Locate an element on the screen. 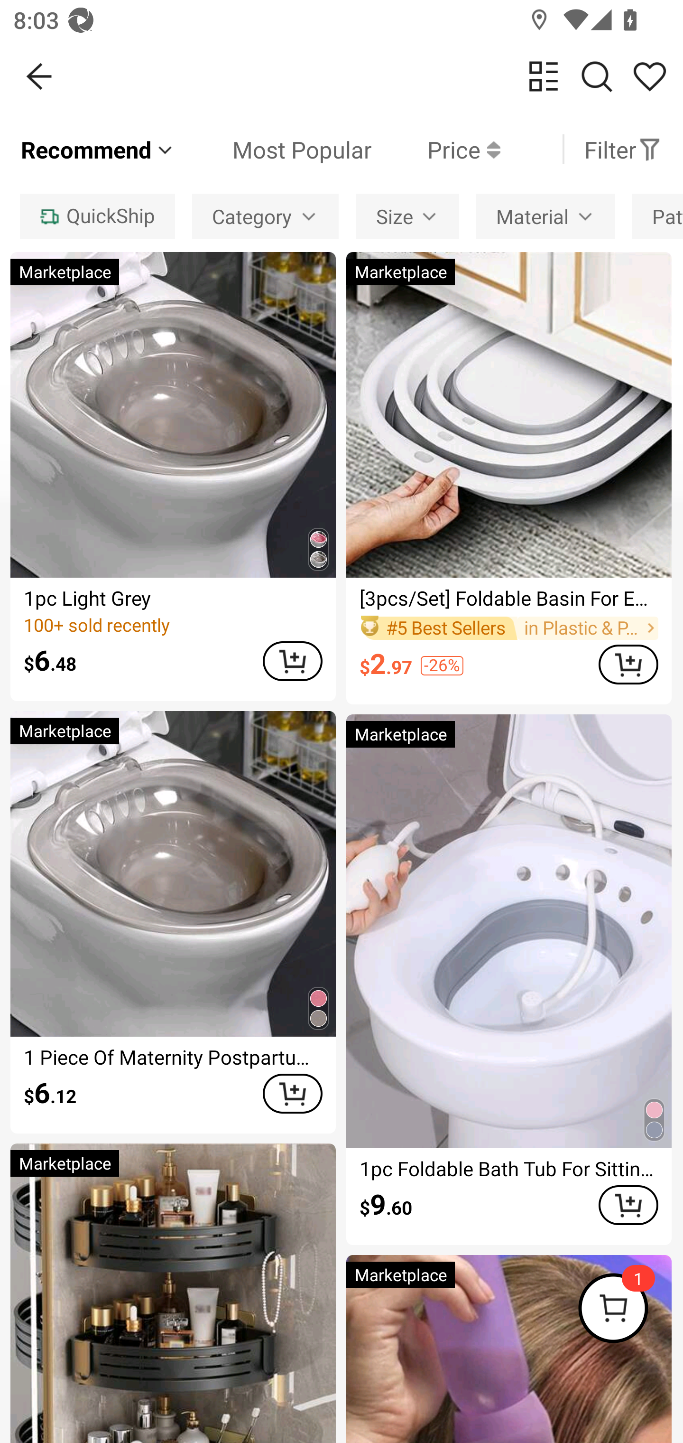 This screenshot has height=1443, width=683. Price is located at coordinates (436, 149).